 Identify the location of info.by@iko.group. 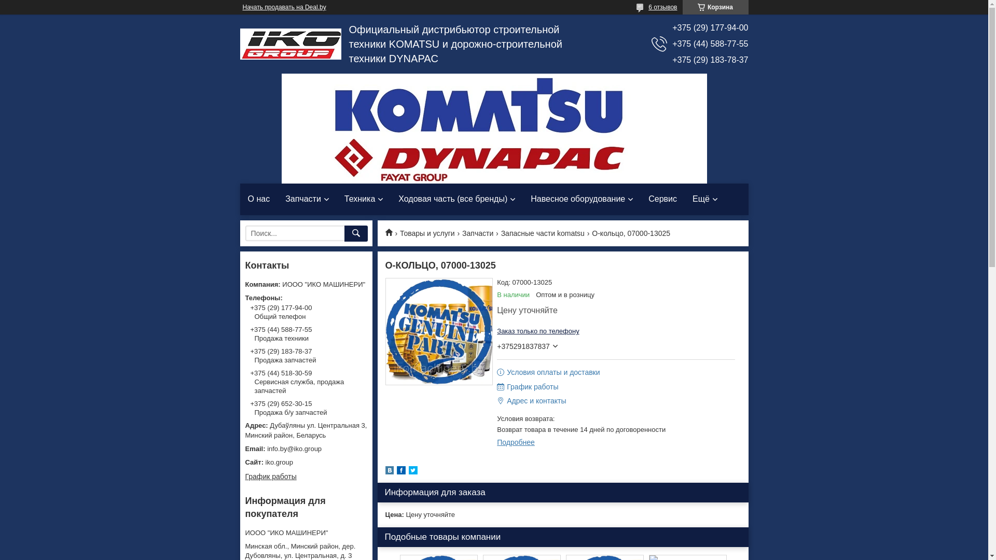
(306, 449).